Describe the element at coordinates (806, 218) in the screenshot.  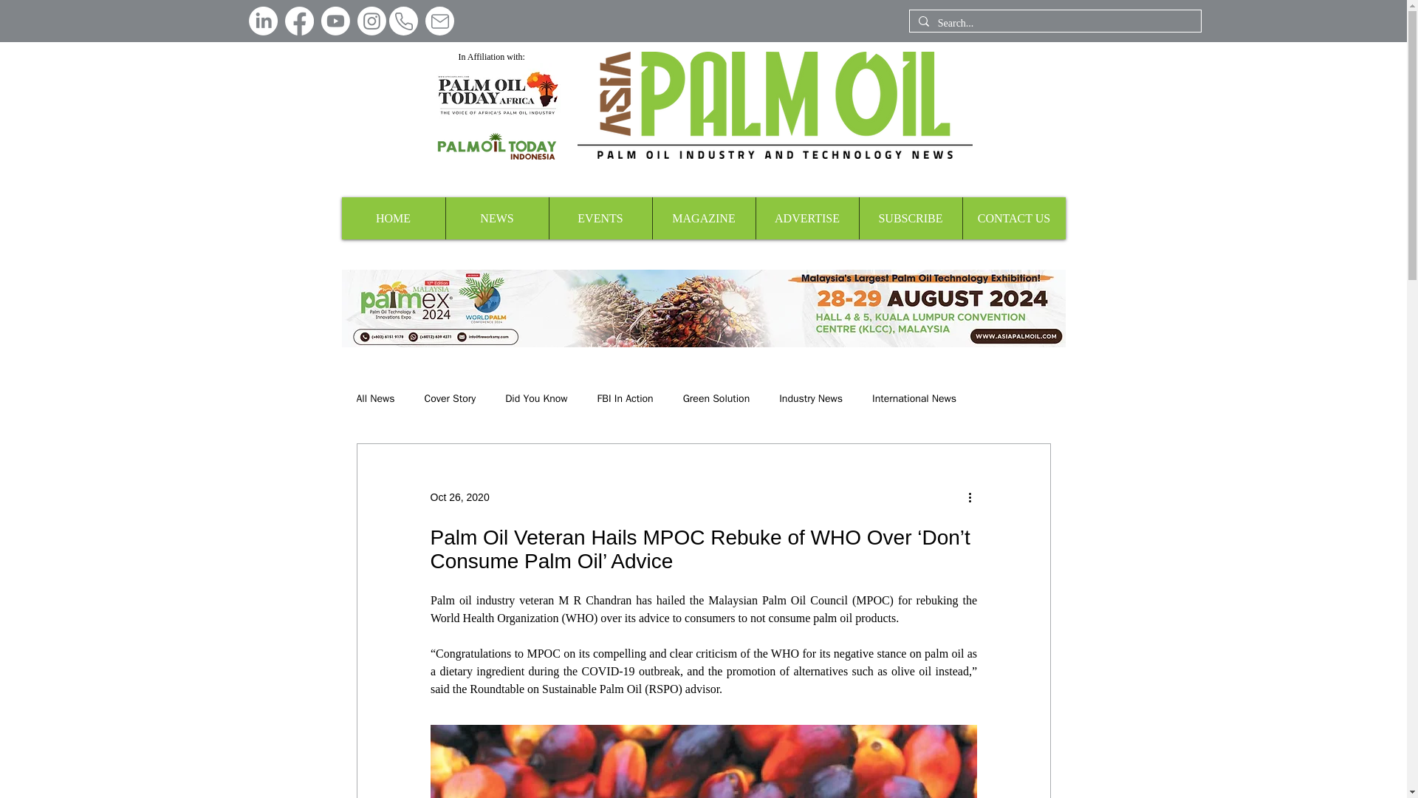
I see `ADVERTISE` at that location.